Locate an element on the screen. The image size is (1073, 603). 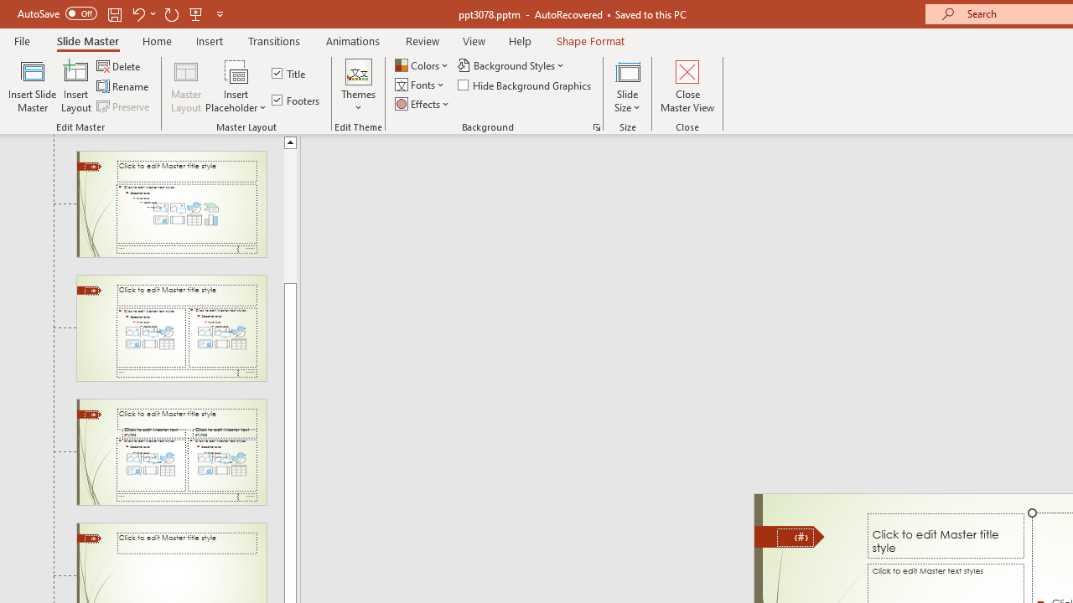
Slide Number is located at coordinates (795, 538).